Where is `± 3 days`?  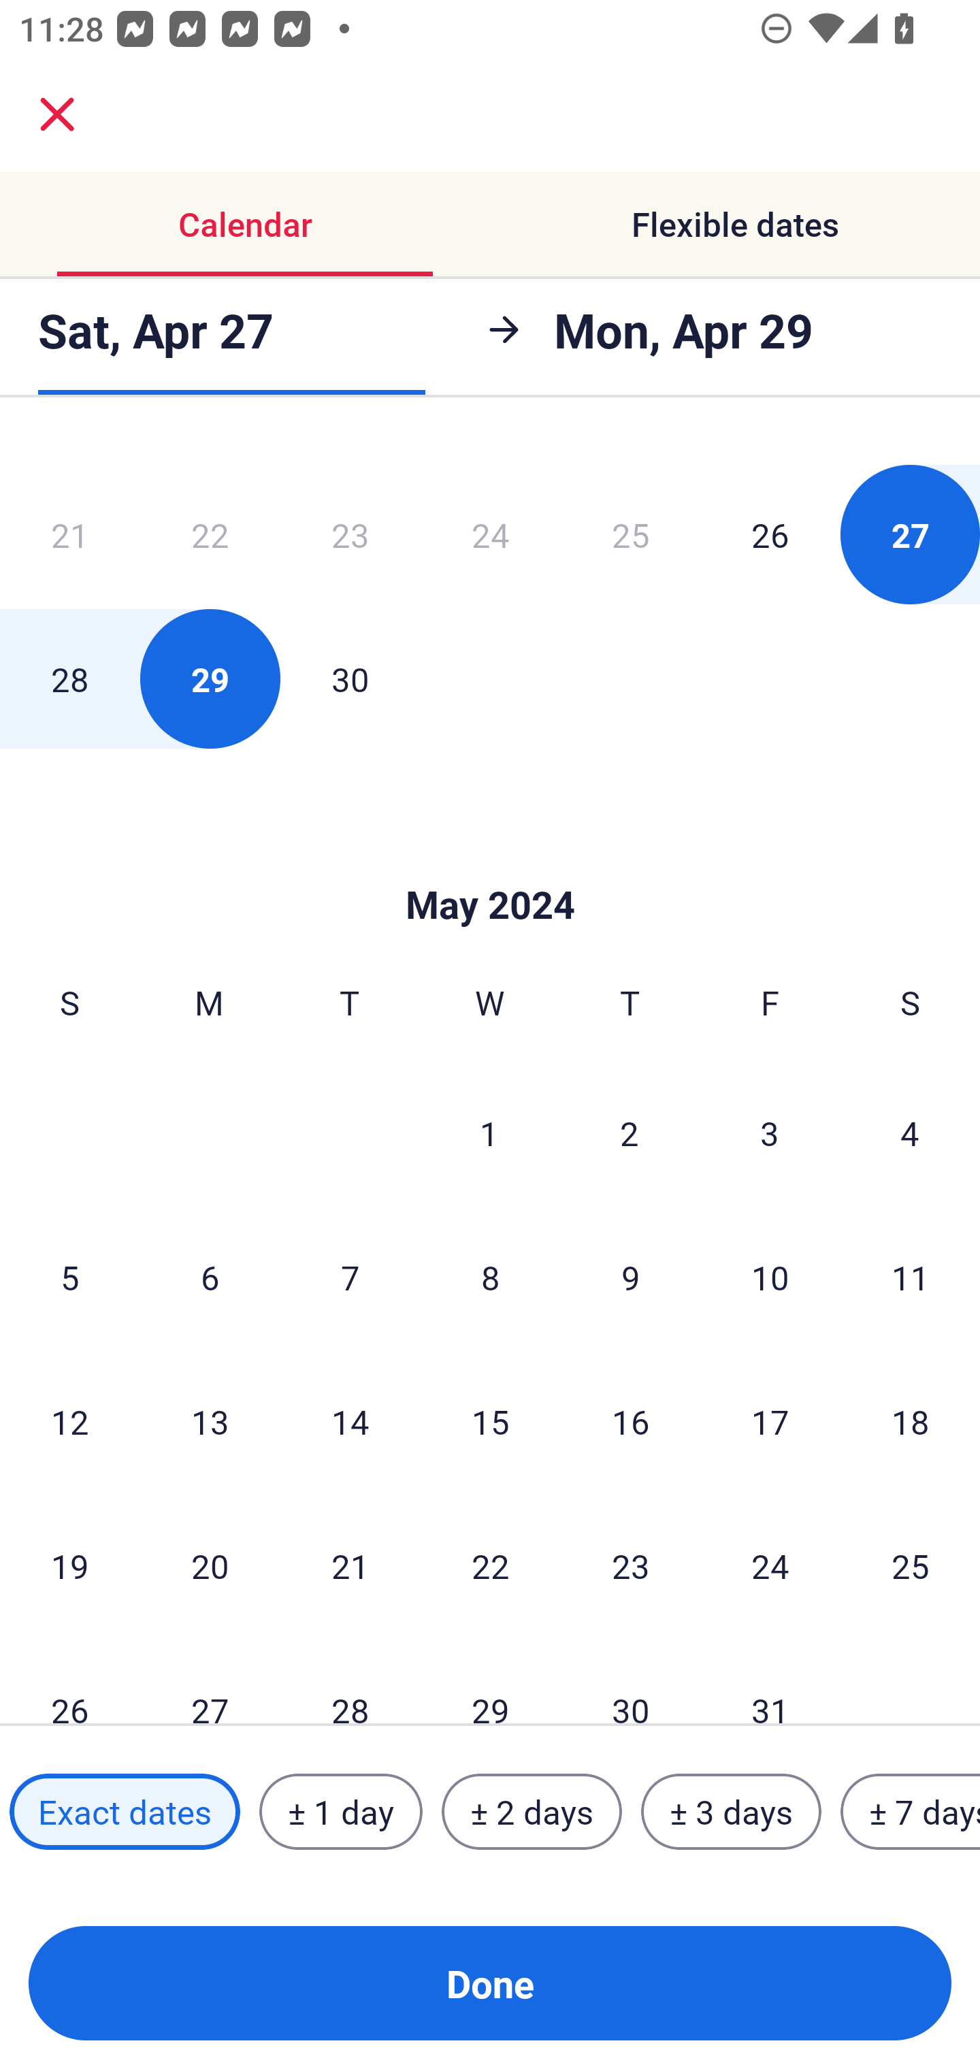
± 3 days is located at coordinates (731, 1811).